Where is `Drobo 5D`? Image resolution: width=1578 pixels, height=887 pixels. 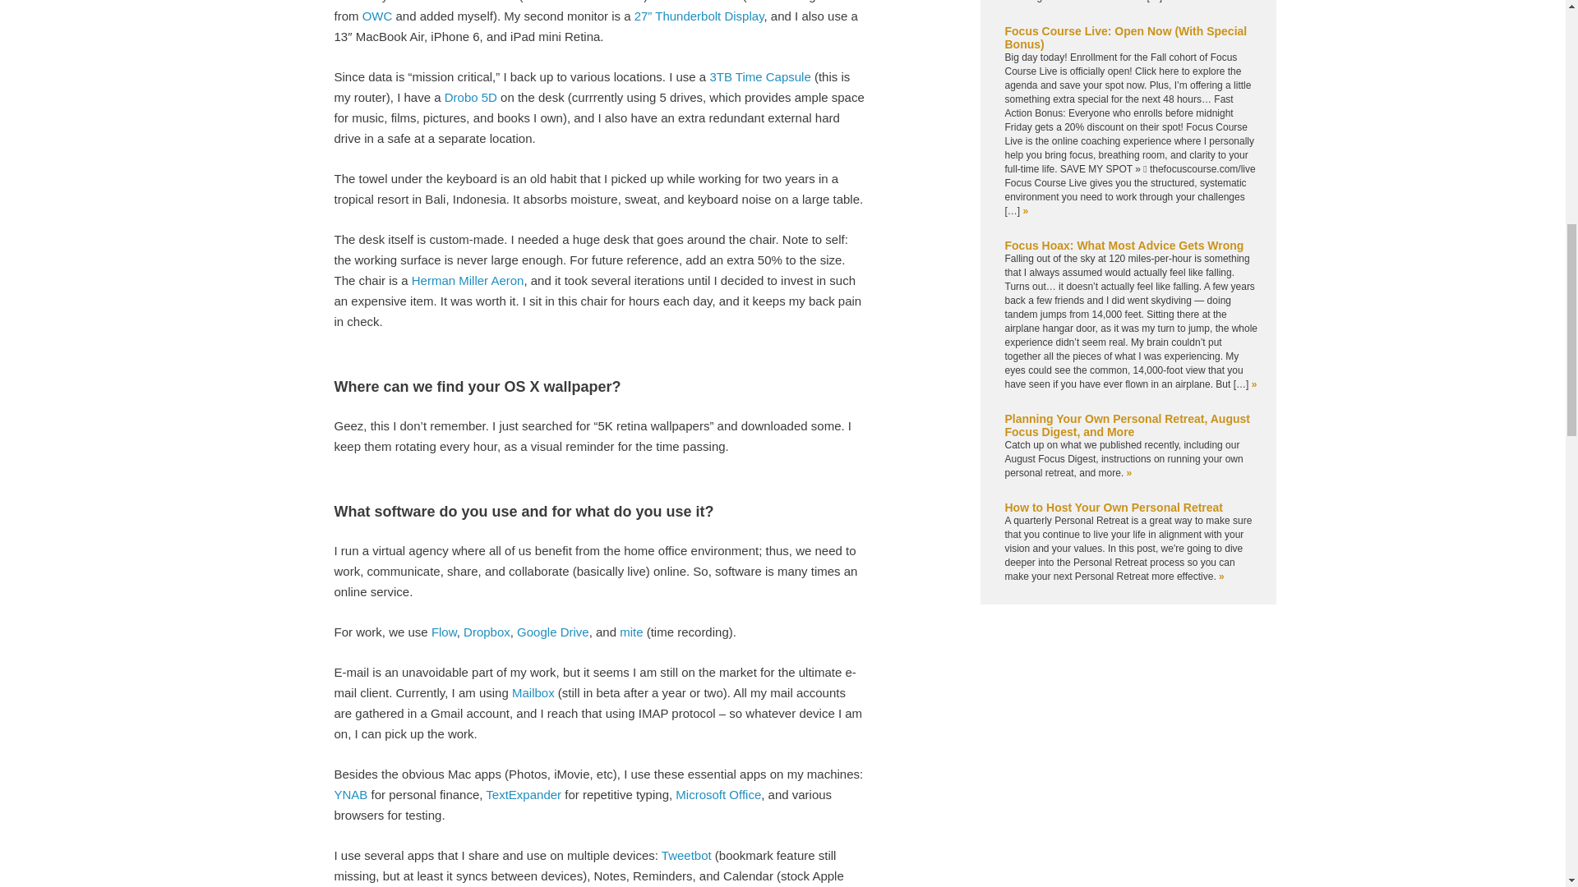 Drobo 5D is located at coordinates (470, 97).